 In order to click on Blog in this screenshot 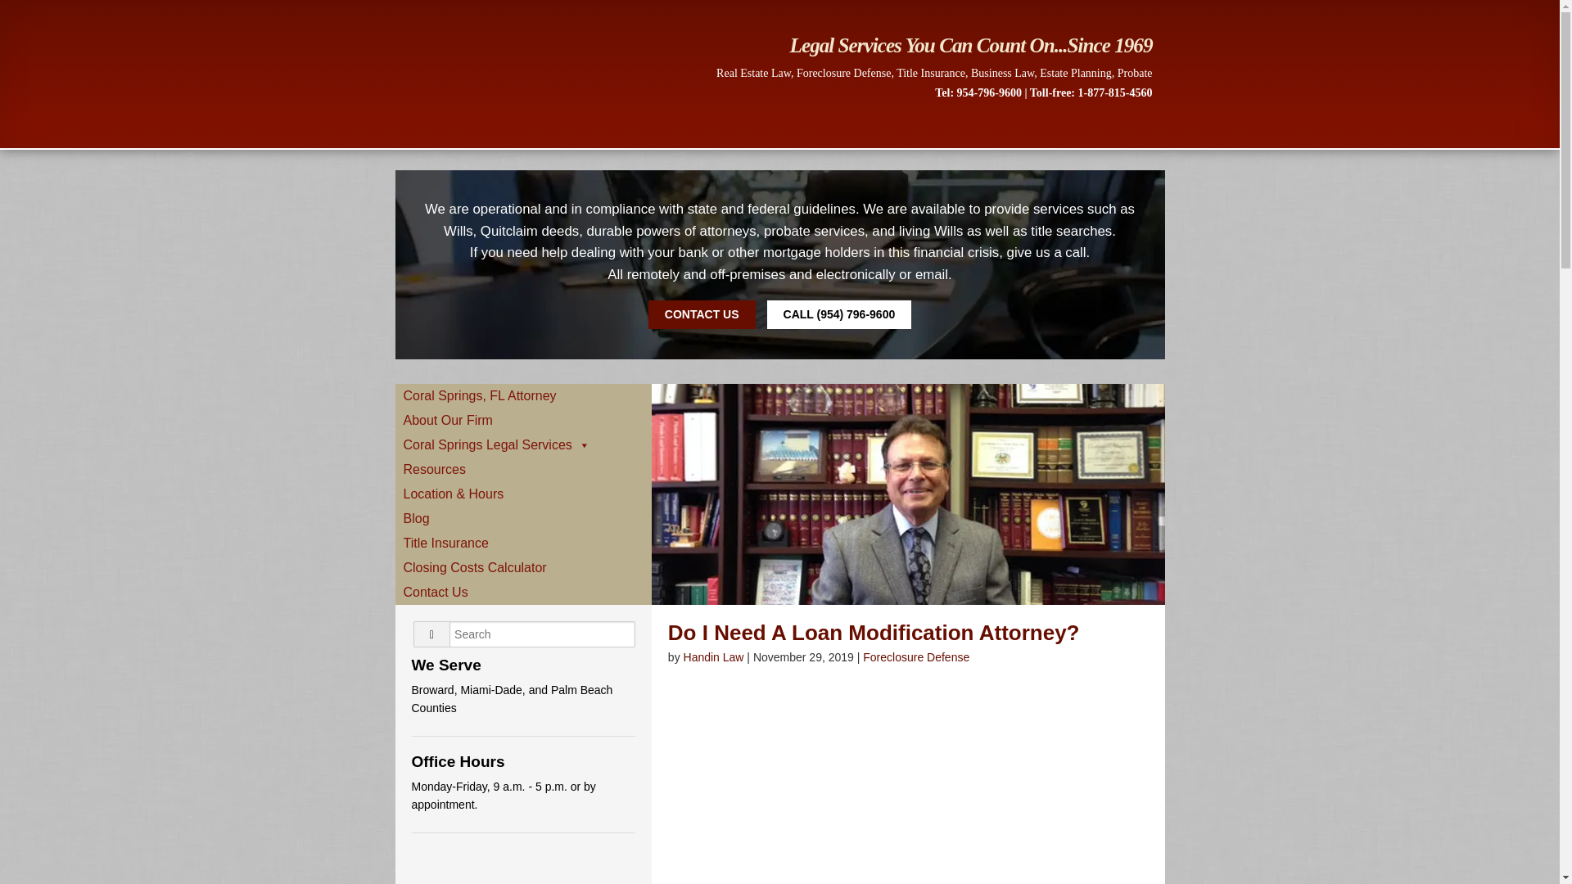, I will do `click(522, 519)`.